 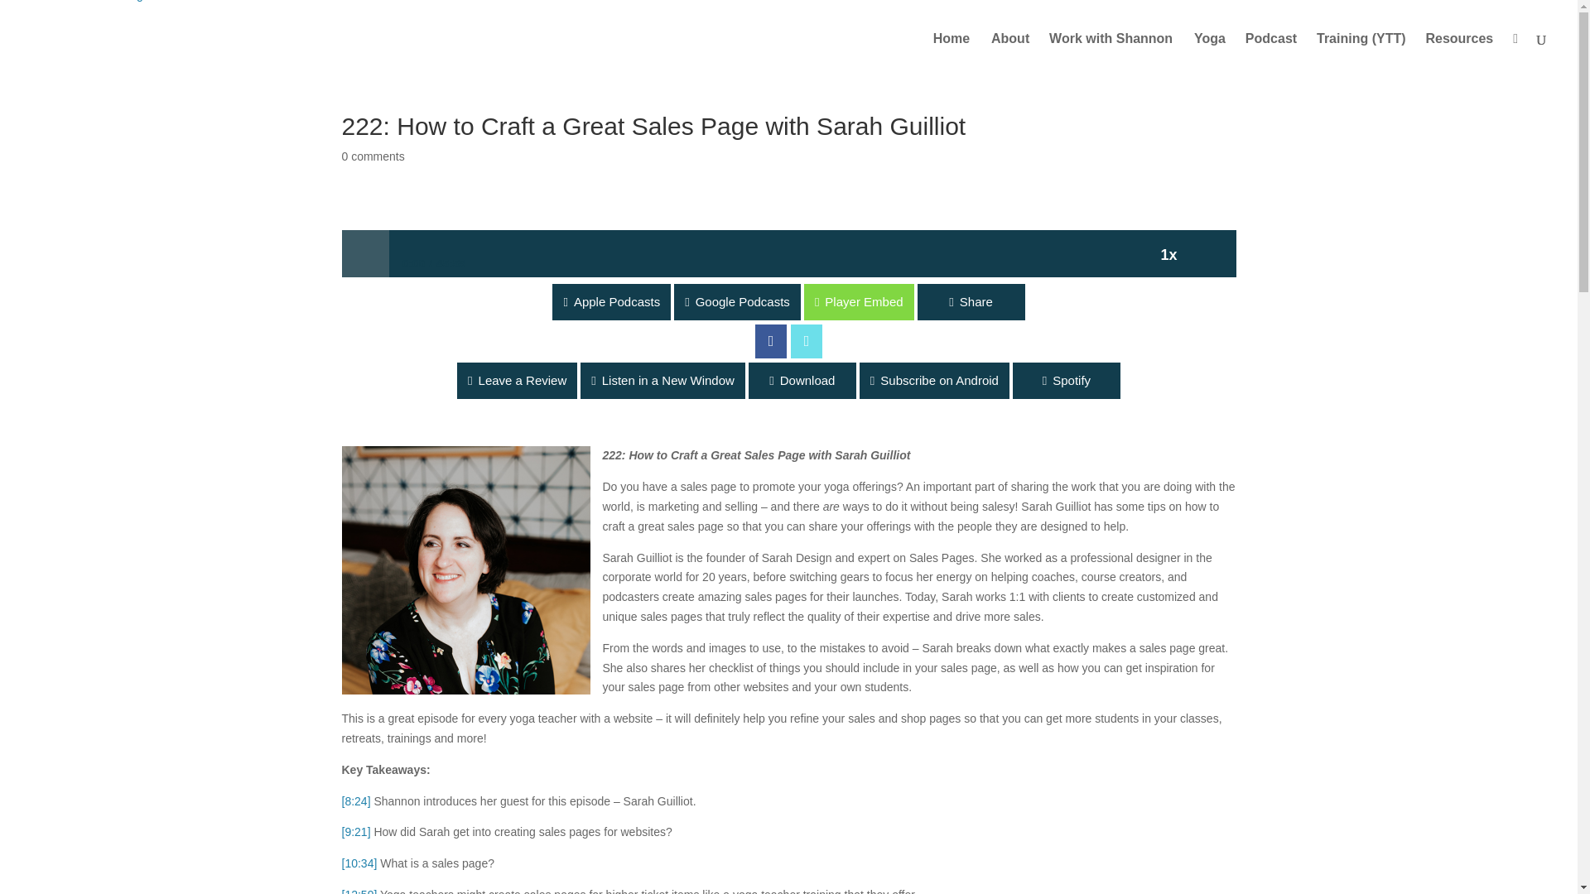 I want to click on 0 comments, so click(x=373, y=156).